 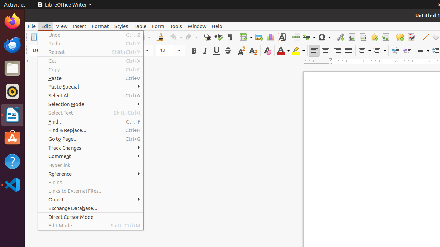 I want to click on Copy, so click(x=91, y=69).